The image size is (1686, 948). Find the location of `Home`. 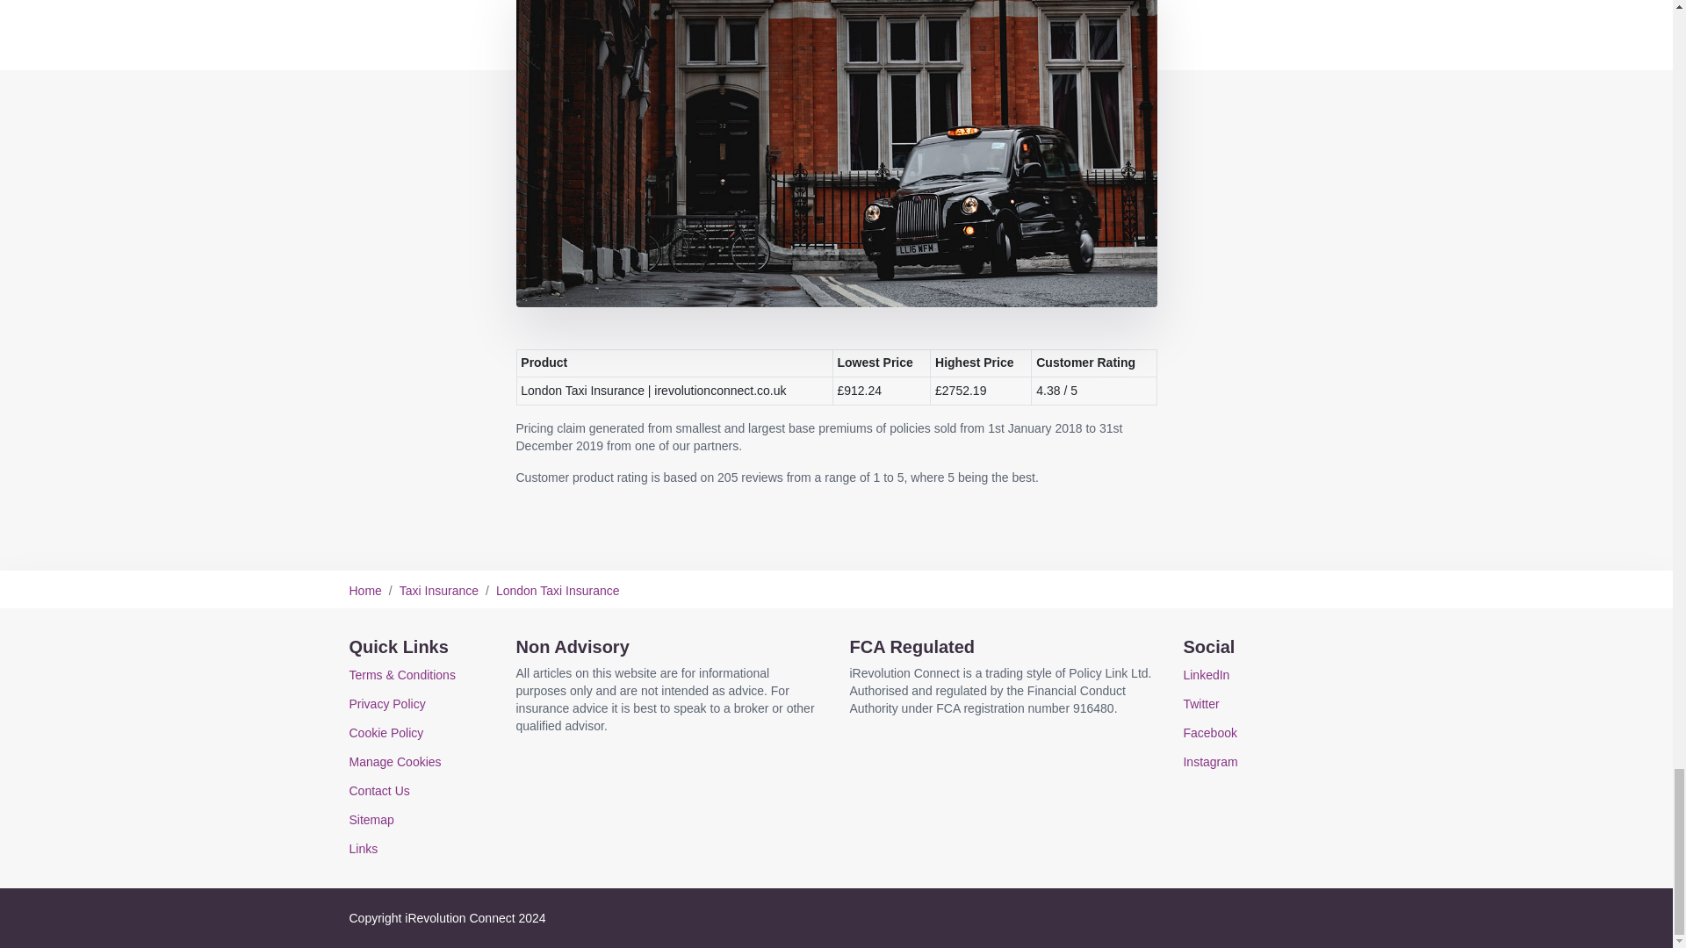

Home is located at coordinates (365, 591).